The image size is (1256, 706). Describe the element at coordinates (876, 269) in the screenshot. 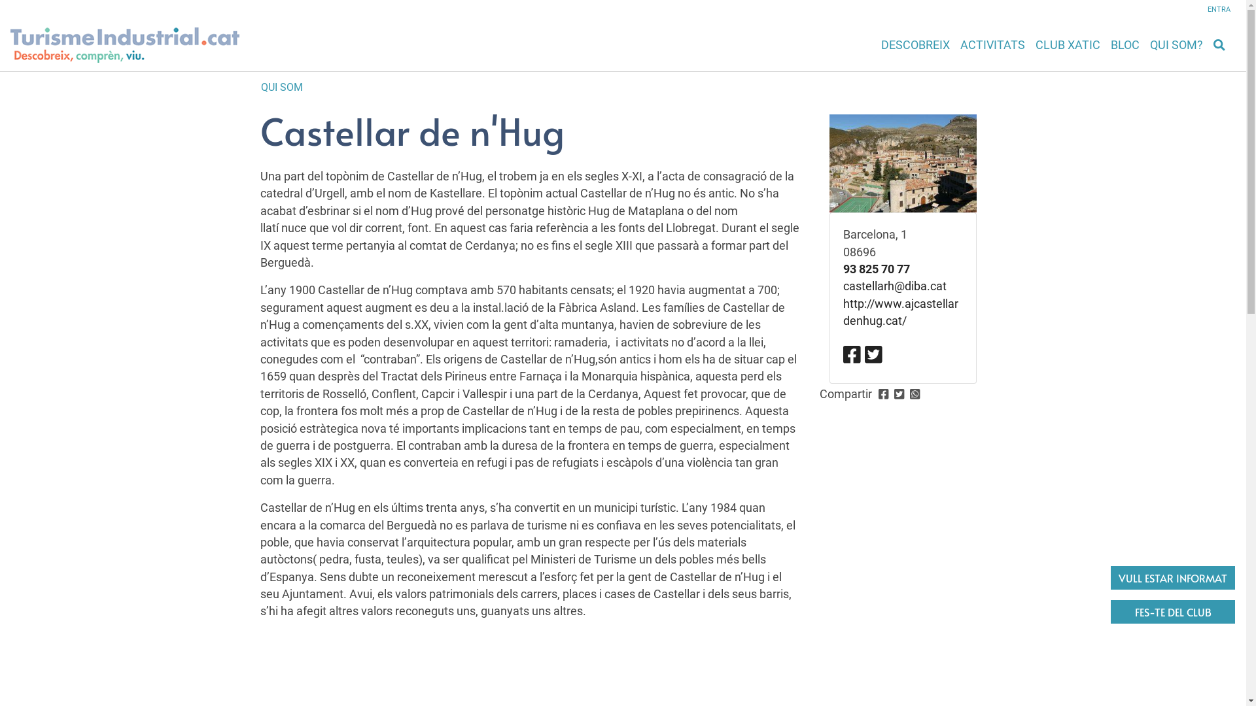

I see `93 825 70 77` at that location.